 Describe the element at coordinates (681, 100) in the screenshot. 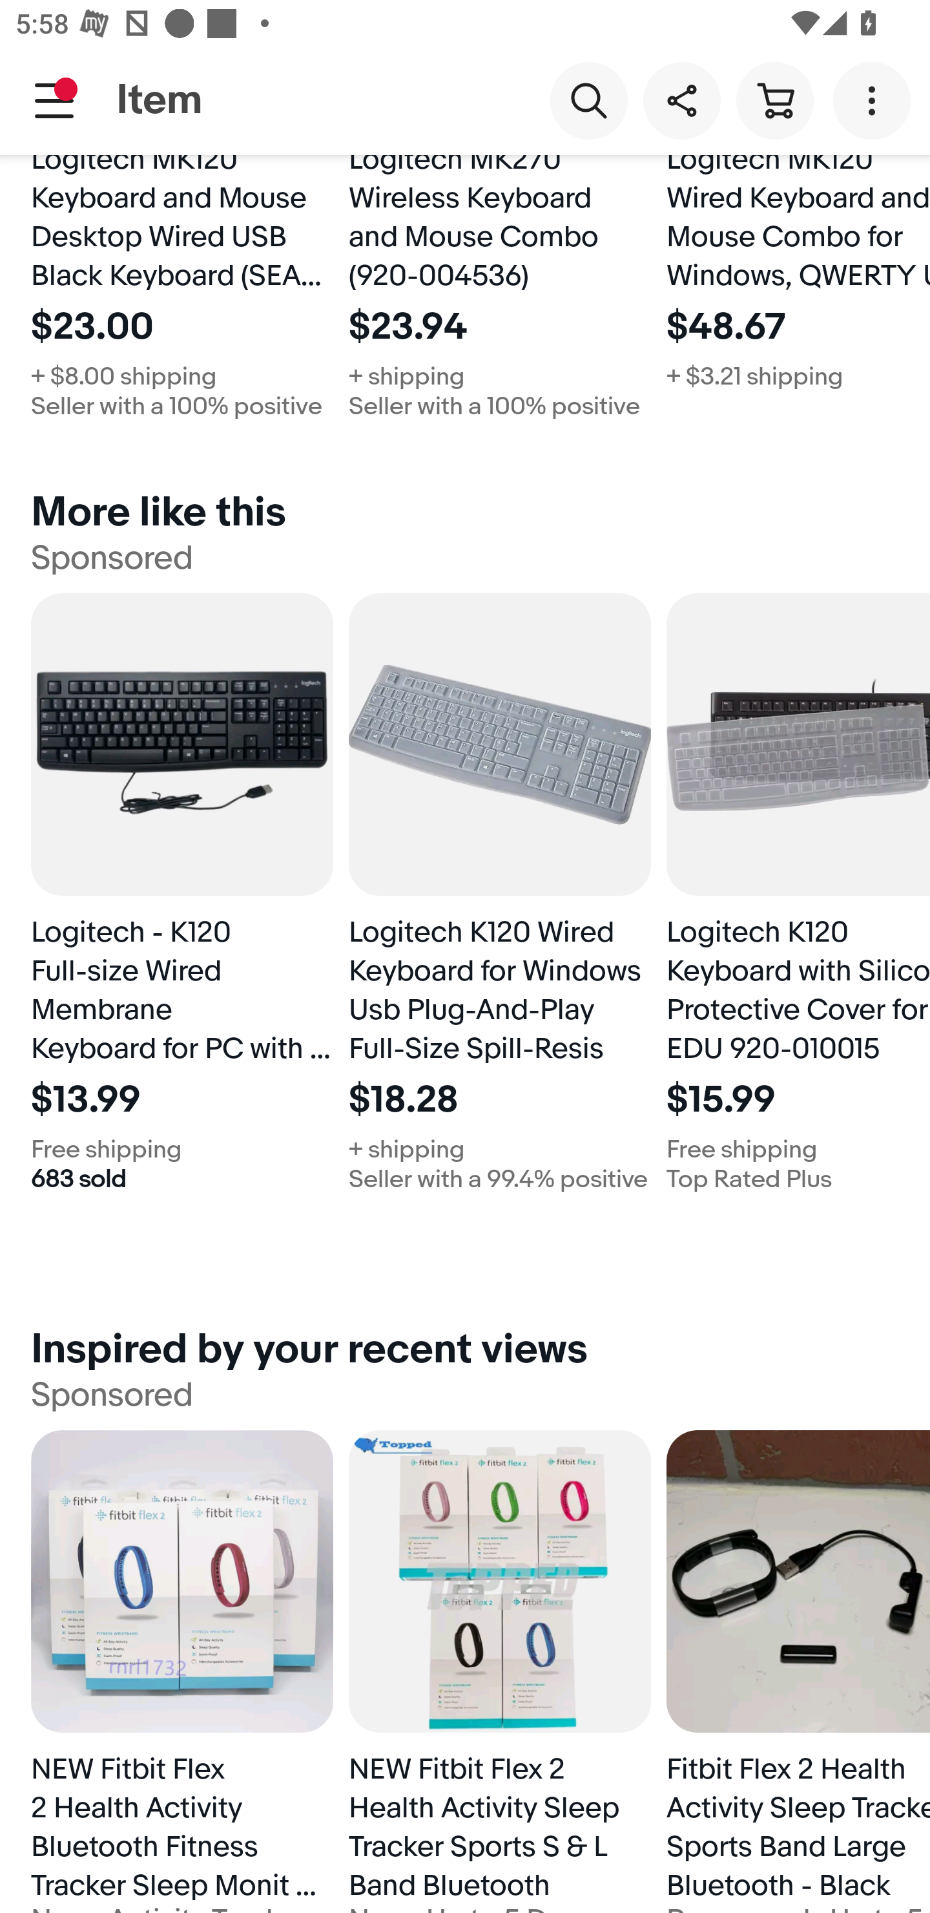

I see `Share this item` at that location.